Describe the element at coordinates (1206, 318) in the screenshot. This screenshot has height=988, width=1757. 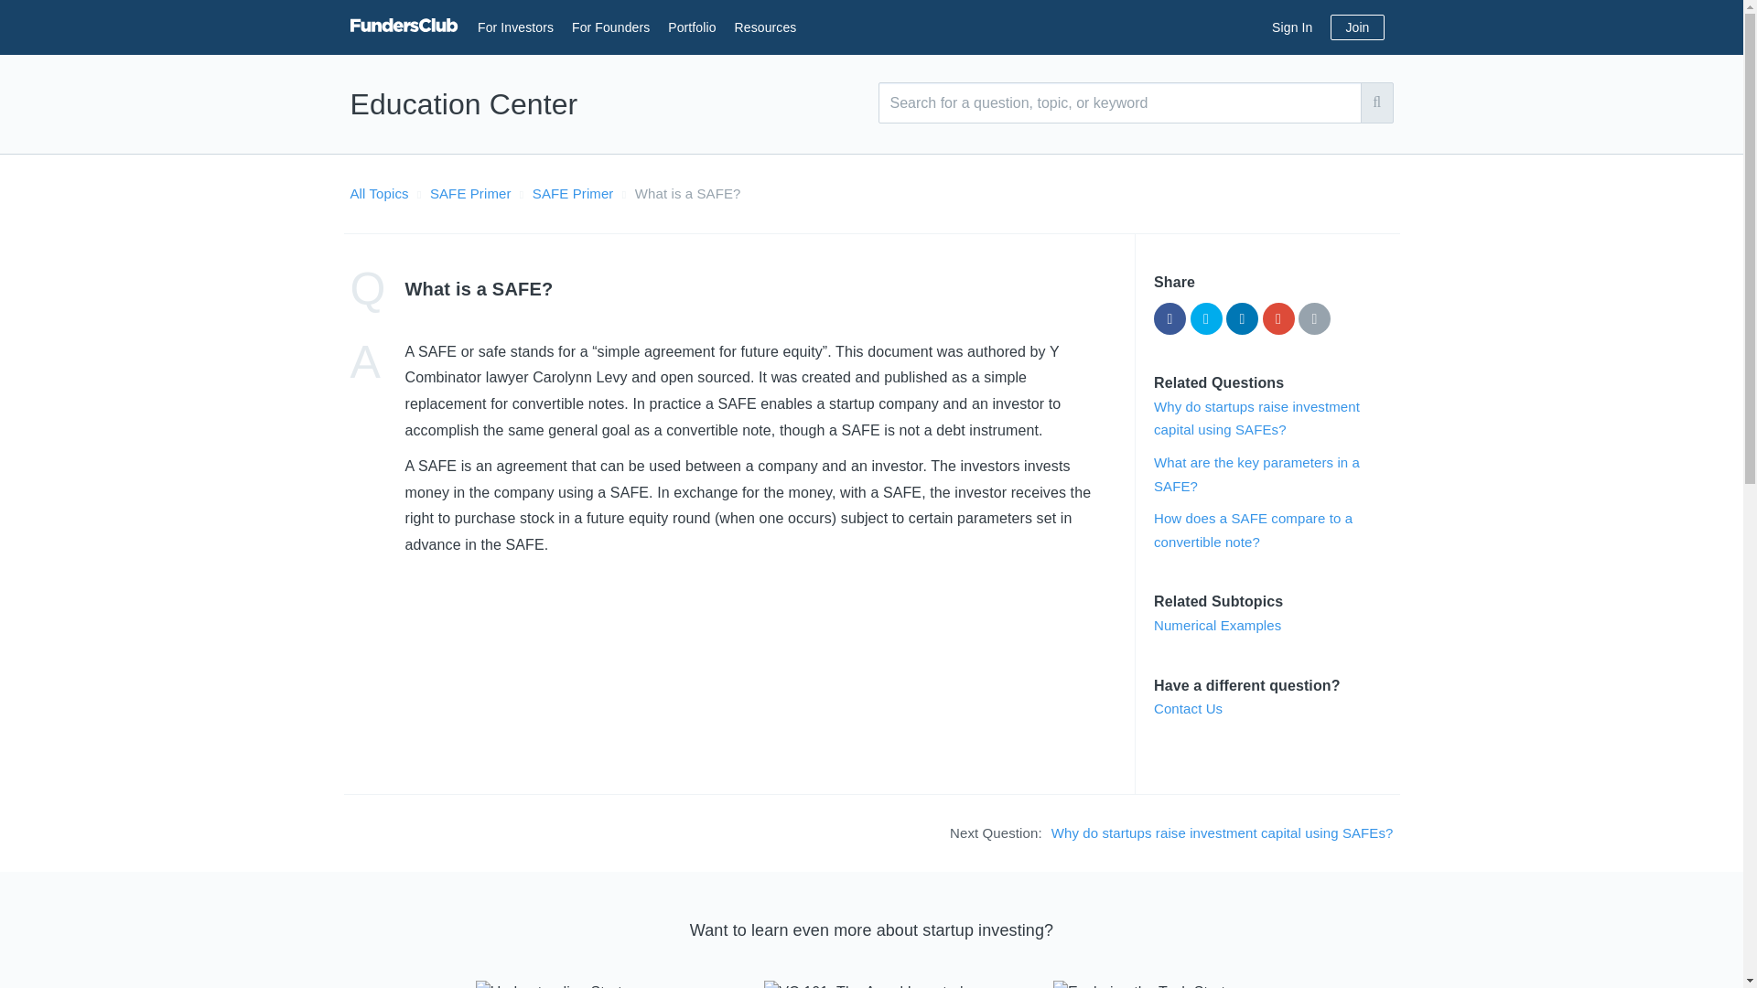
I see `Share via Twitter` at that location.